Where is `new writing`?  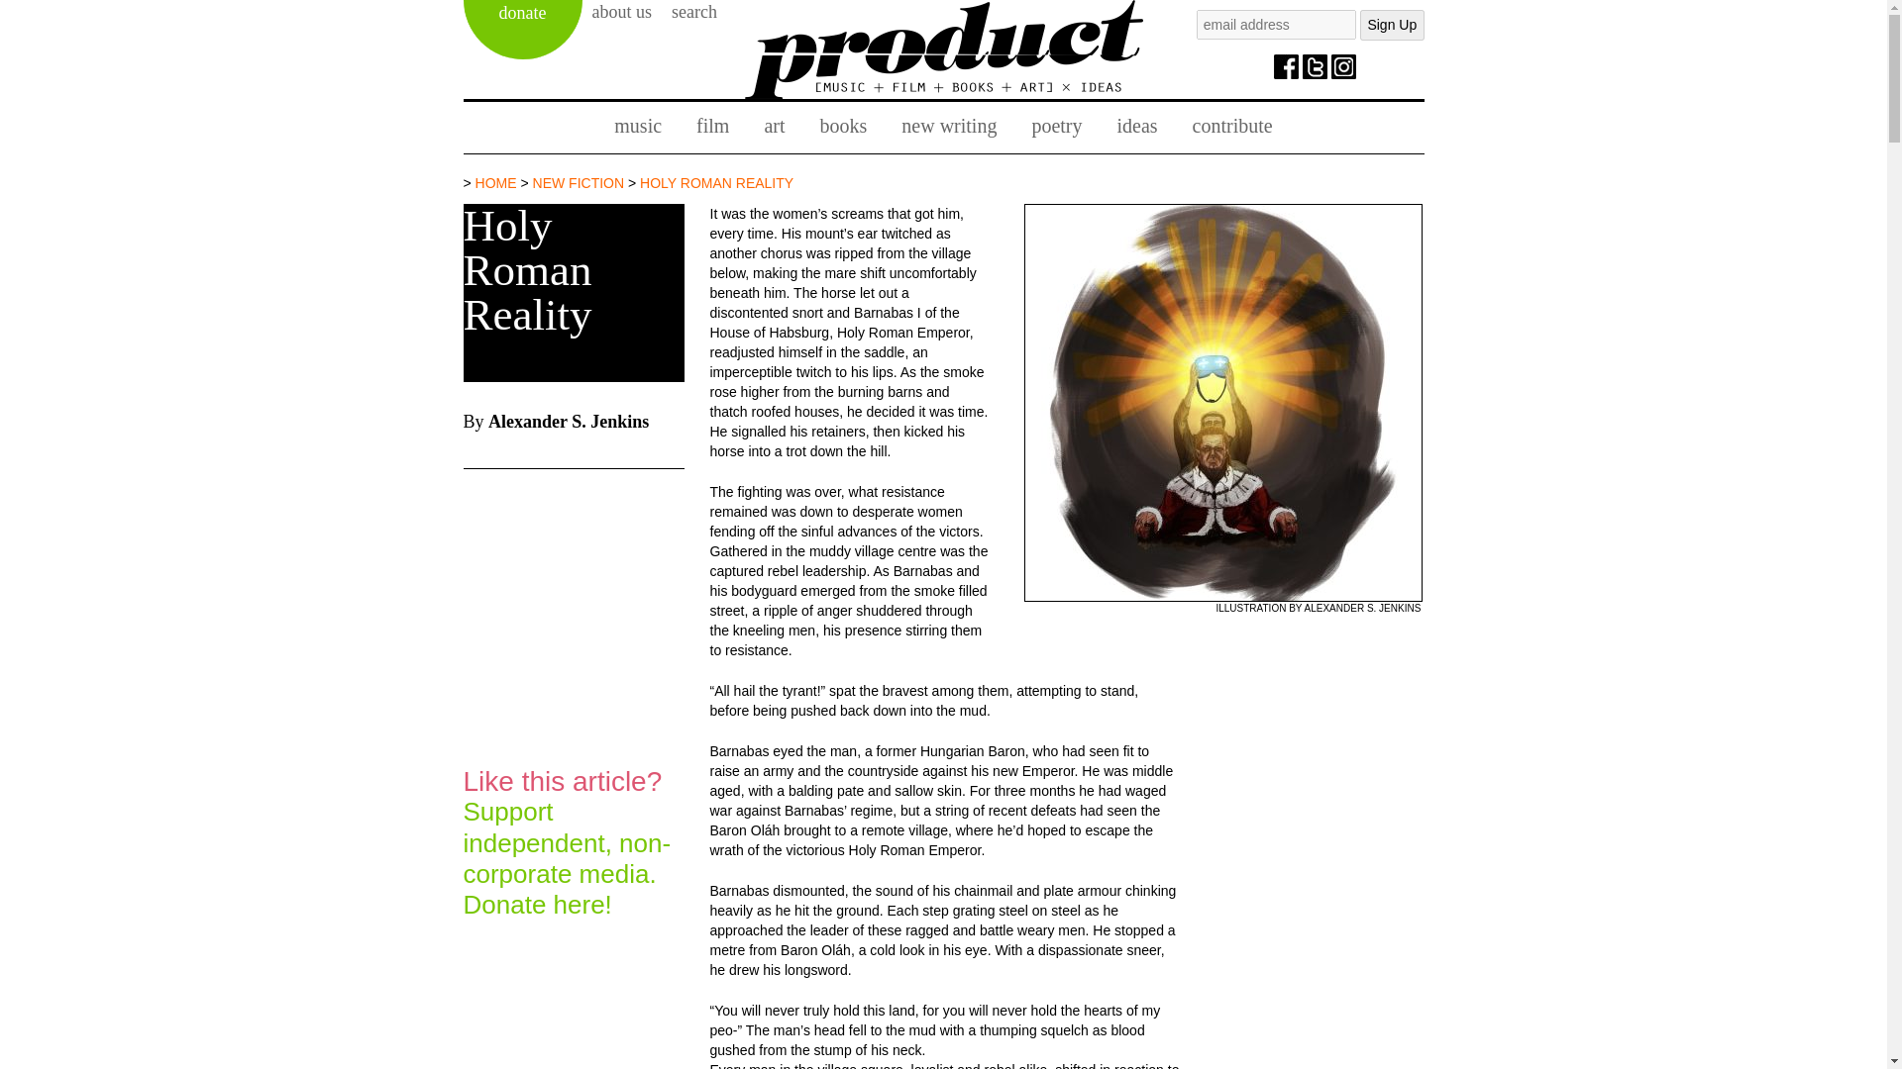 new writing is located at coordinates (949, 127).